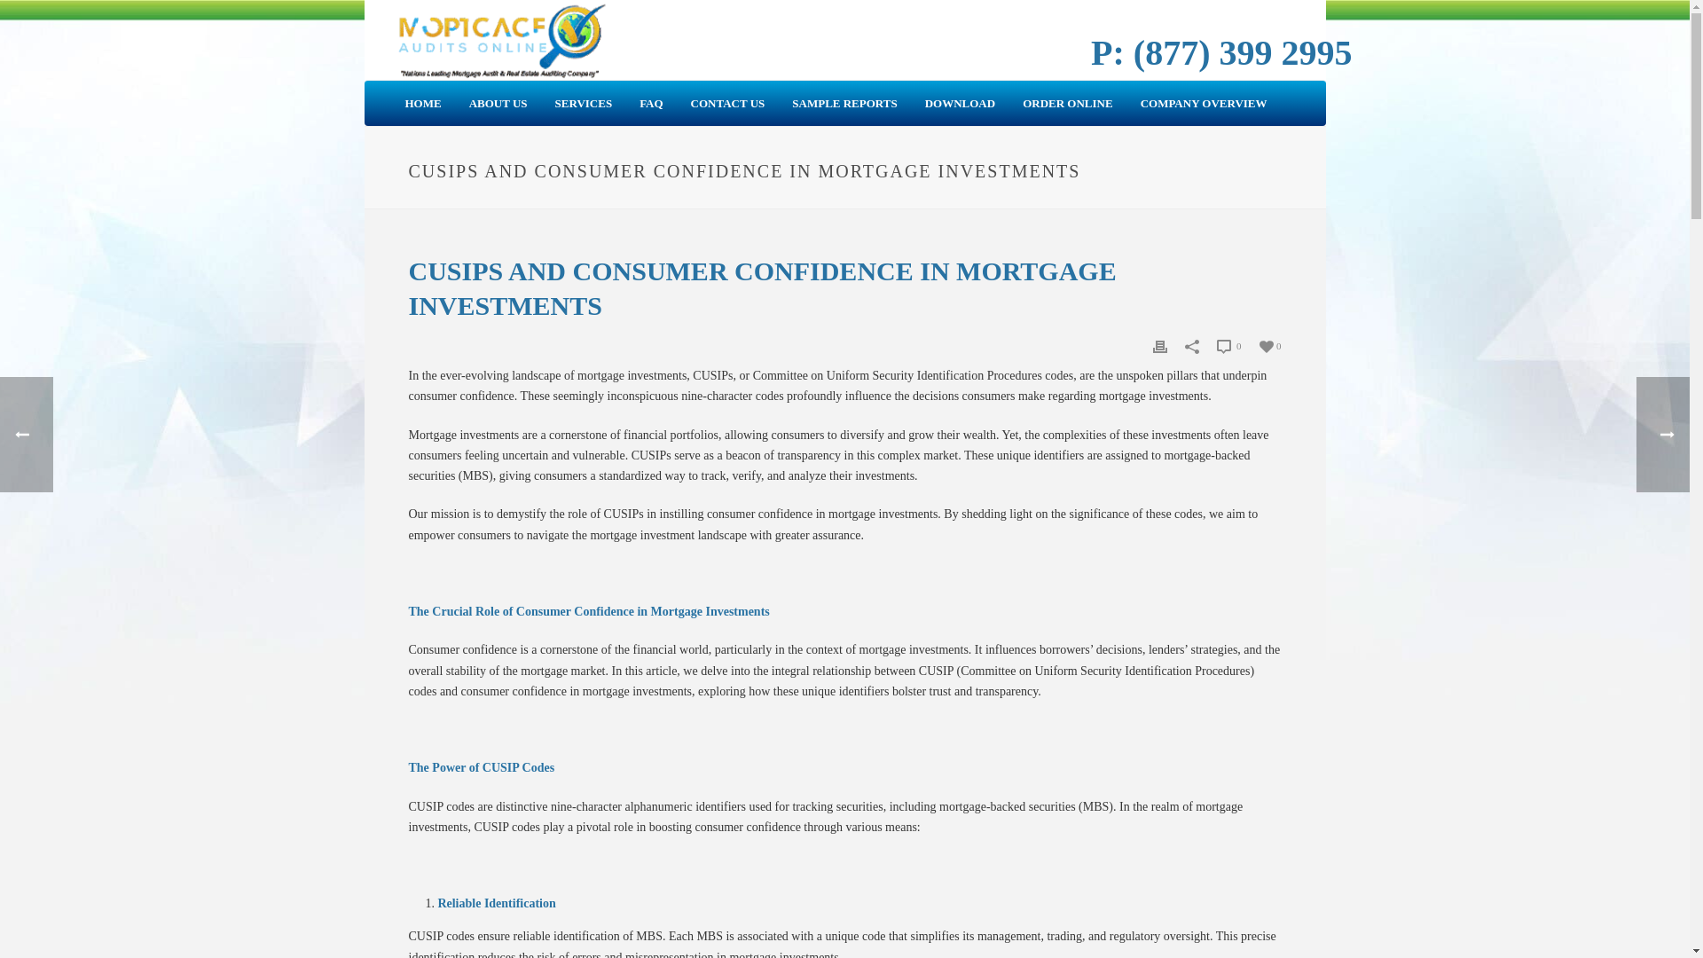 This screenshot has width=1703, height=958. I want to click on HOME, so click(422, 103).